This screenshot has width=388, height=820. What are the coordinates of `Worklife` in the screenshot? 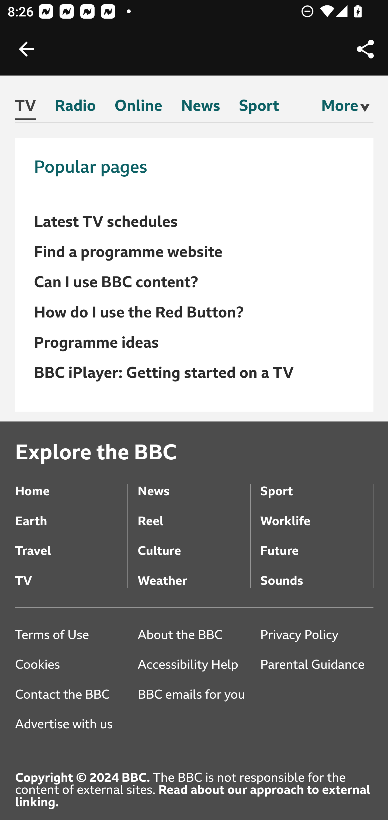 It's located at (317, 514).